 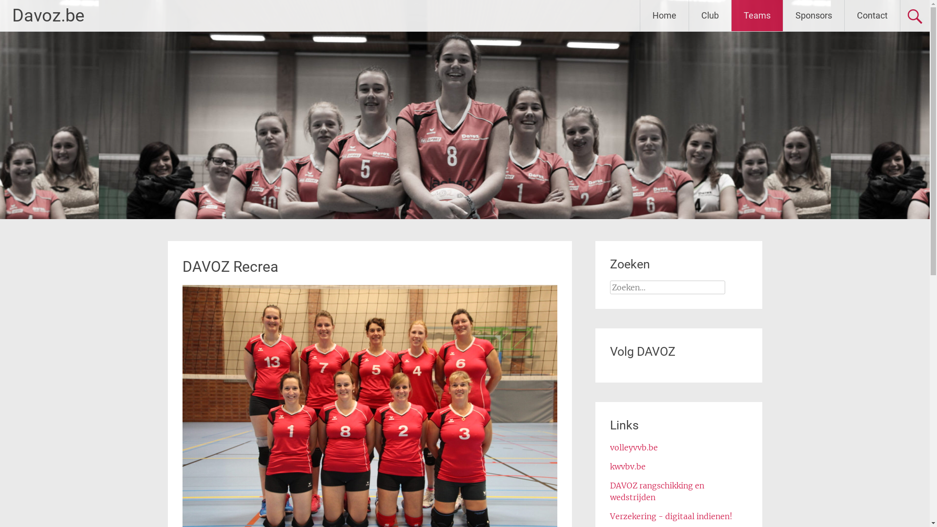 I want to click on Contact, so click(x=873, y=16).